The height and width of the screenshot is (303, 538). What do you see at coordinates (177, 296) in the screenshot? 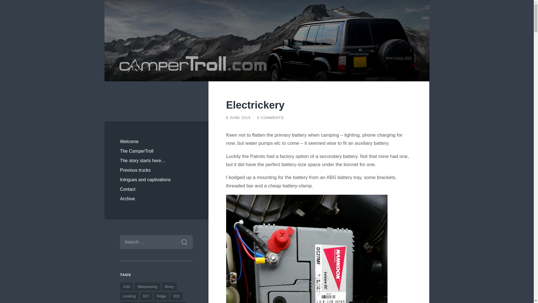
I see `ICE` at bounding box center [177, 296].